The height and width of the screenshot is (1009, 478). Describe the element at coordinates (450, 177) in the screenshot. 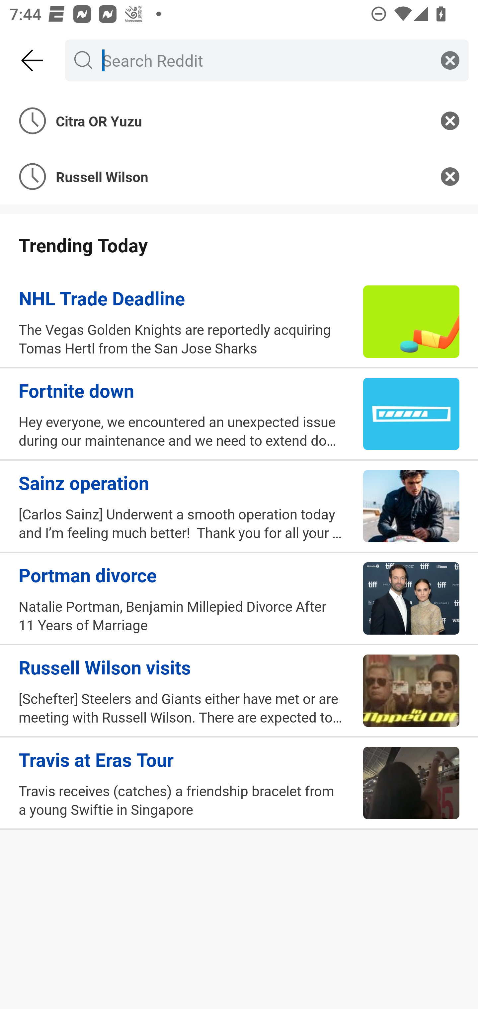

I see `Remove` at that location.